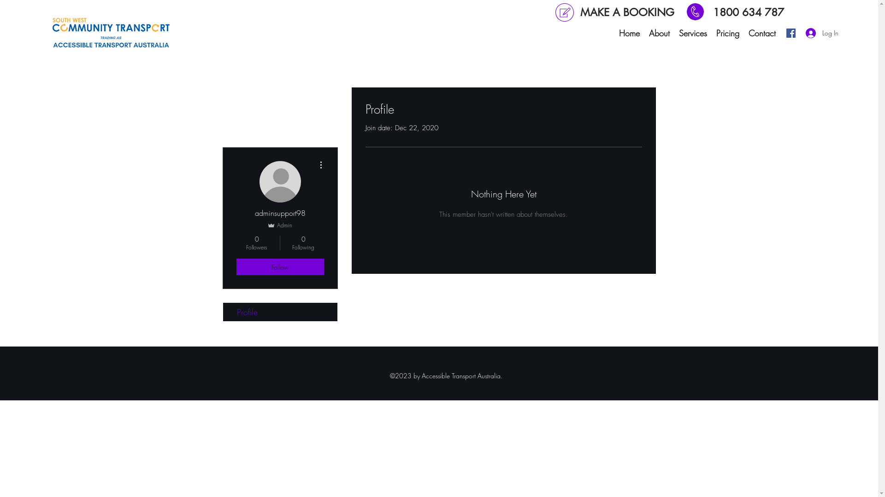 This screenshot has width=885, height=497. What do you see at coordinates (630, 33) in the screenshot?
I see `Home` at bounding box center [630, 33].